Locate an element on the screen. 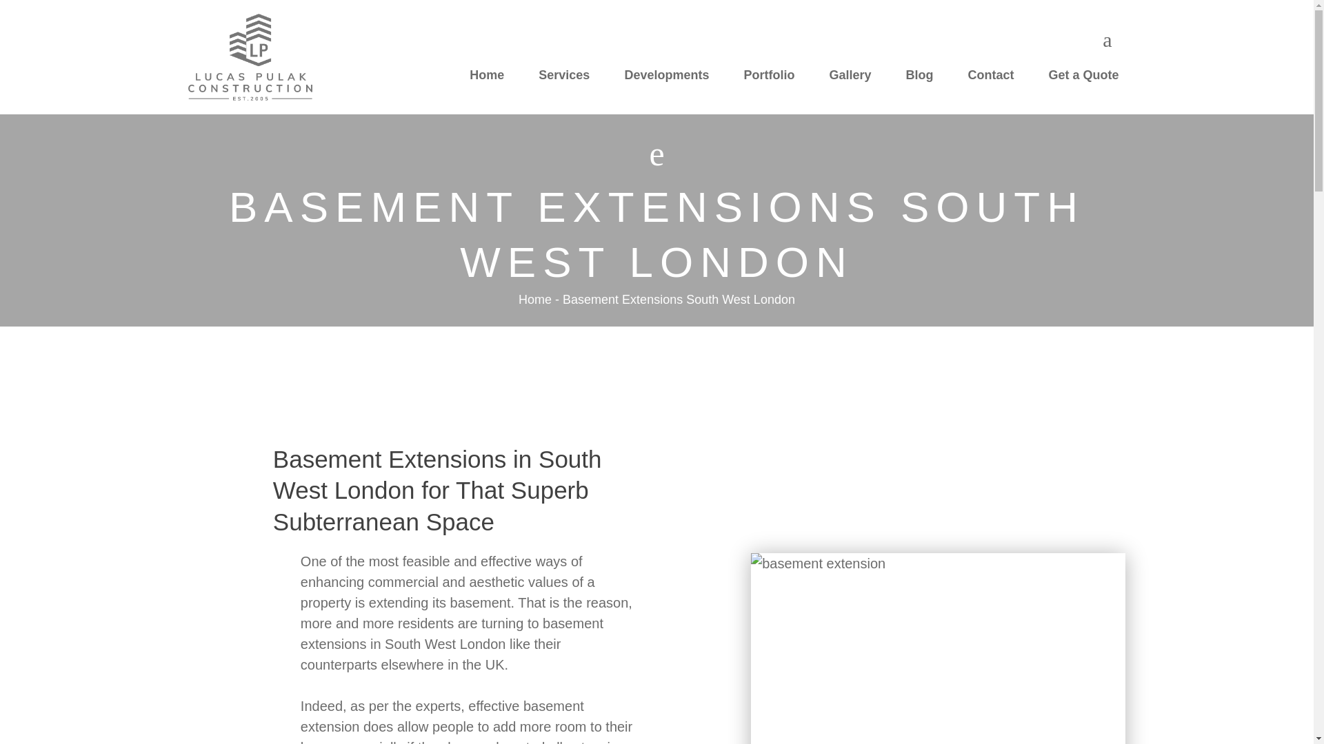 The width and height of the screenshot is (1324, 744). Home is located at coordinates (535, 299).